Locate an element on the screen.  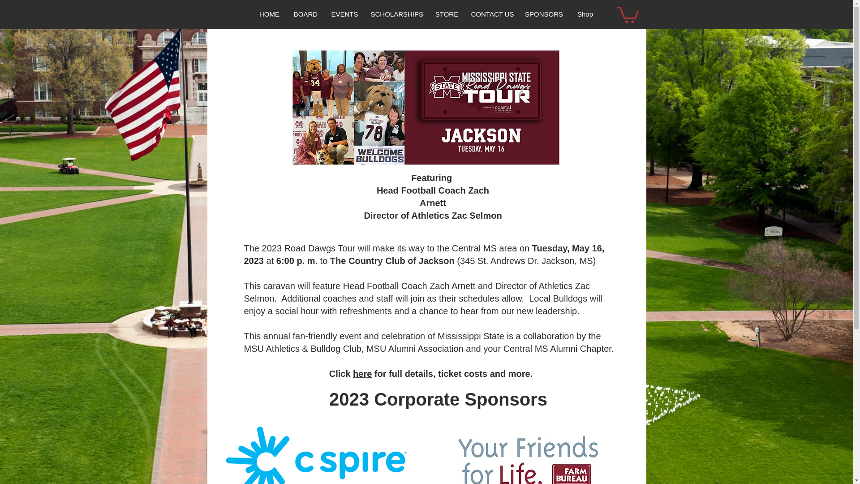
SPONSORS is located at coordinates (543, 14).